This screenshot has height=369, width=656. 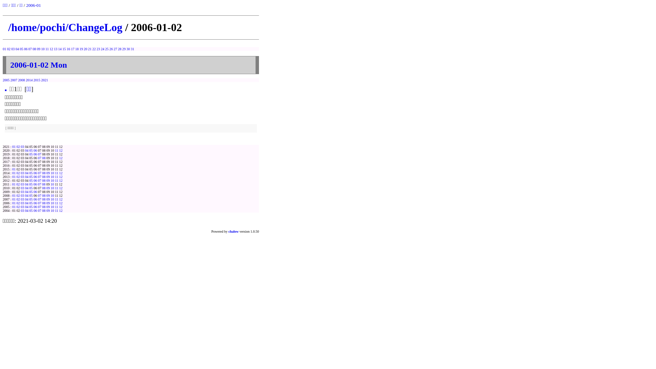 I want to click on 07, so click(x=40, y=195).